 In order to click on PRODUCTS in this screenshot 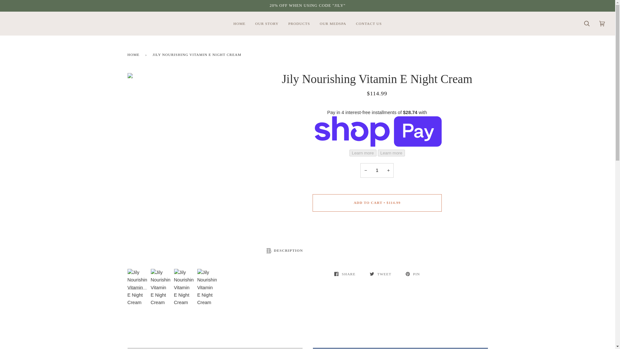, I will do `click(299, 23)`.